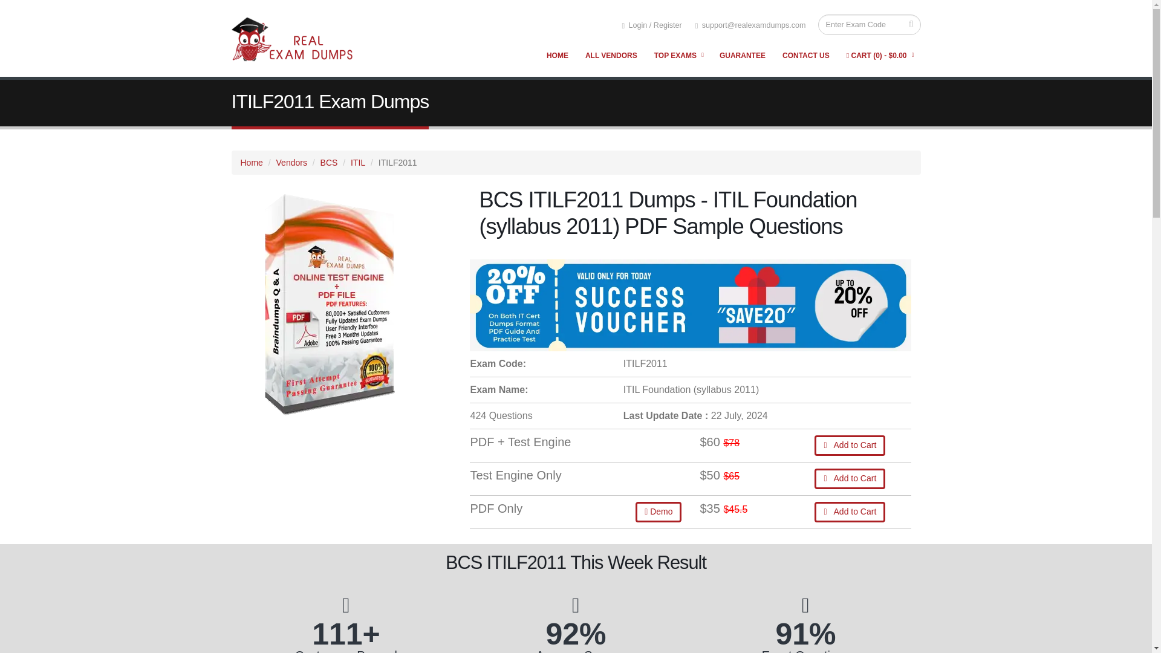 The height and width of the screenshot is (653, 1161). What do you see at coordinates (742, 56) in the screenshot?
I see `GUARANTEE` at bounding box center [742, 56].